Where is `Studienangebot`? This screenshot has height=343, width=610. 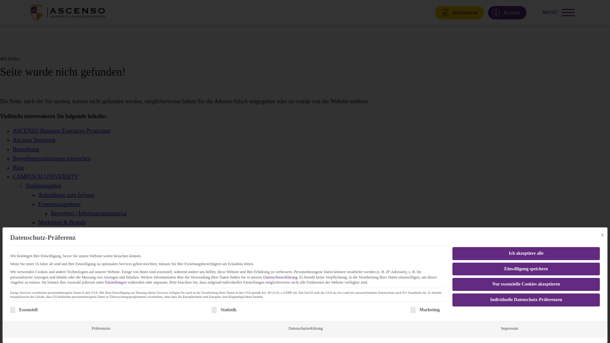 Studienangebot is located at coordinates (43, 185).